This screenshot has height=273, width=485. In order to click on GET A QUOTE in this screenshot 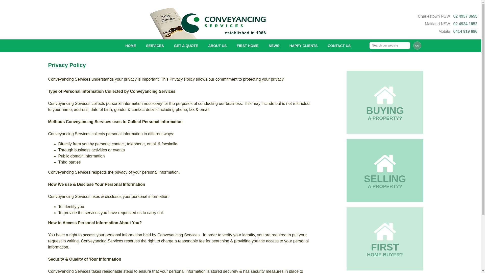, I will do `click(186, 45)`.